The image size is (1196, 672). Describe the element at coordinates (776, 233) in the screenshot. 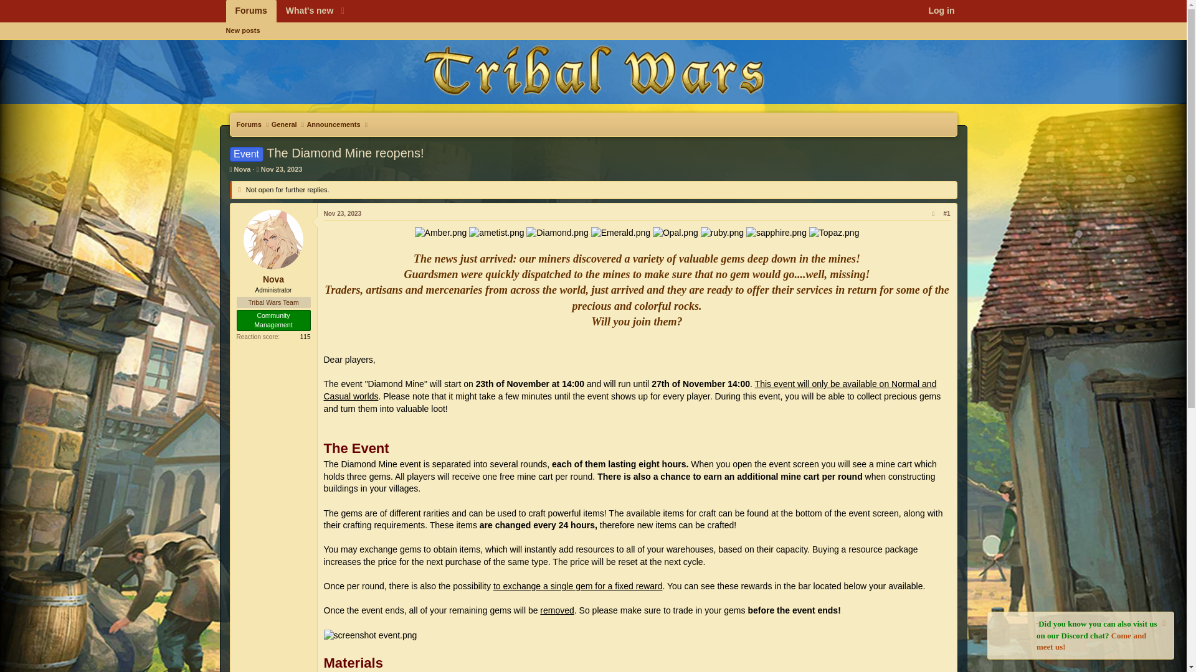

I see `sapphire.png` at that location.